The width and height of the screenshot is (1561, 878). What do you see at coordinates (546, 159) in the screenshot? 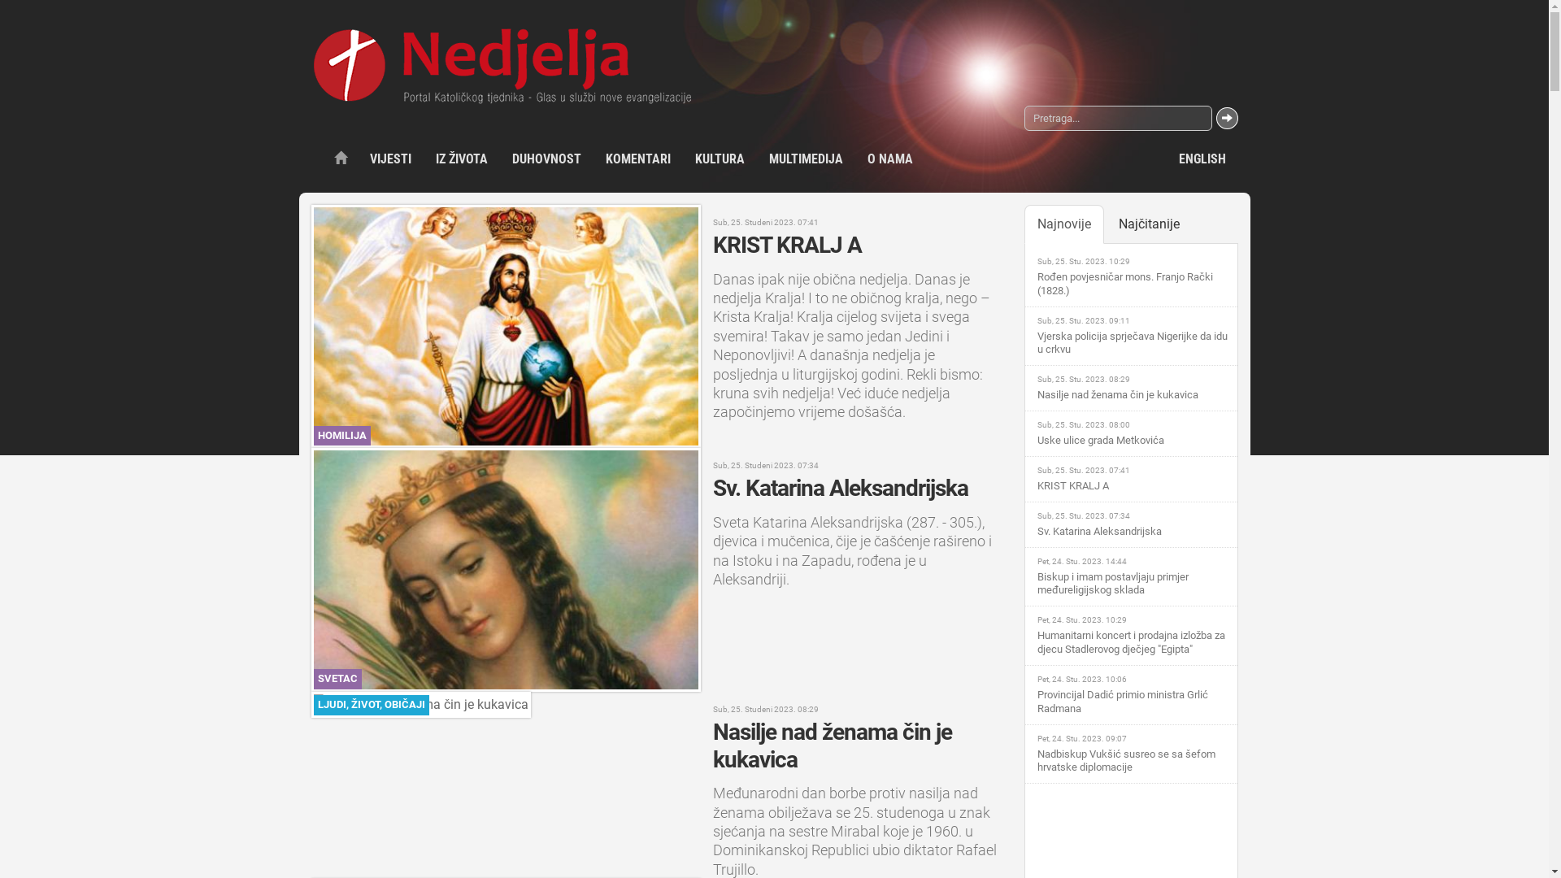
I see `DUHOVNOST` at bounding box center [546, 159].